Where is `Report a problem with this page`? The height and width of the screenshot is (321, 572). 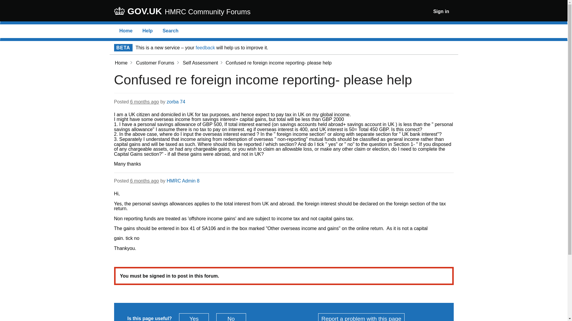 Report a problem with this page is located at coordinates (361, 317).